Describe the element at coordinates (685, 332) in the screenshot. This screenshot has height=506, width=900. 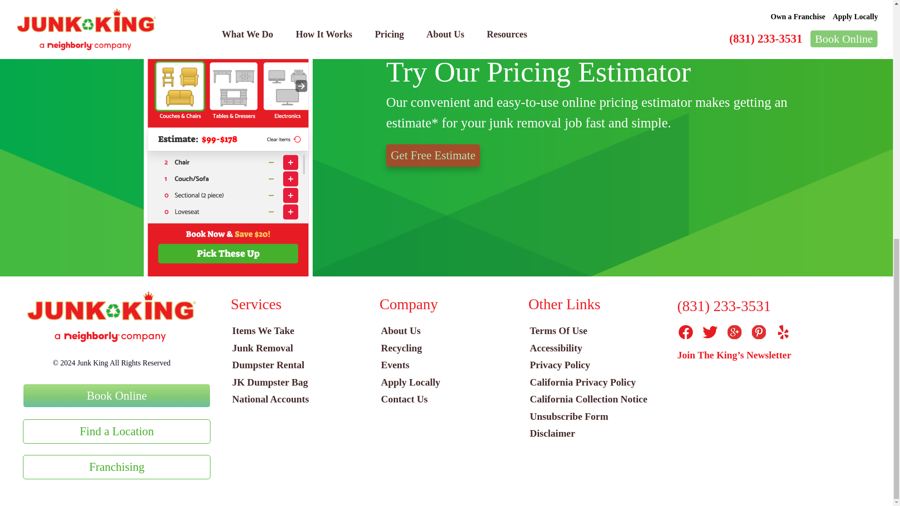
I see `Facebook` at that location.